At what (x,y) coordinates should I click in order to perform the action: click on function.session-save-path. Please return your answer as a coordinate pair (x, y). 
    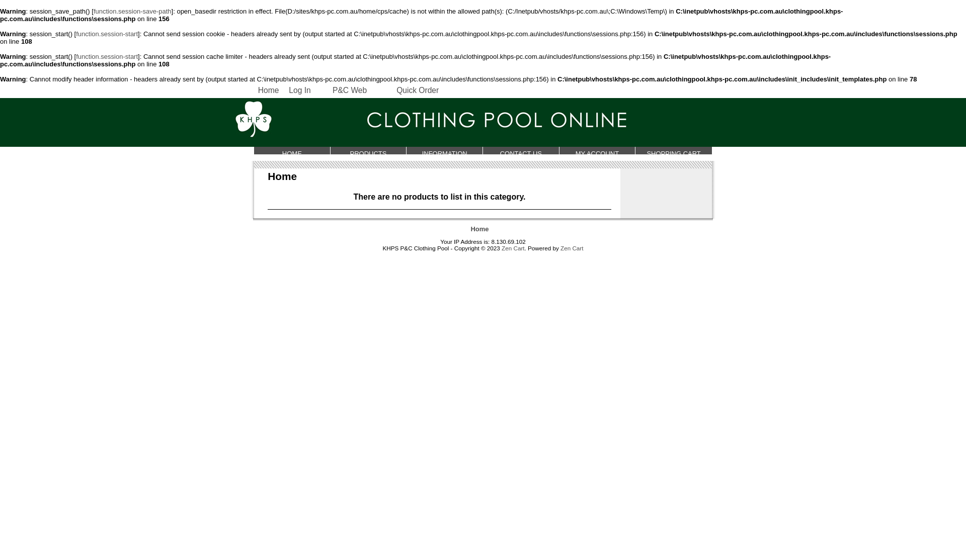
    Looking at the image, I should click on (133, 11).